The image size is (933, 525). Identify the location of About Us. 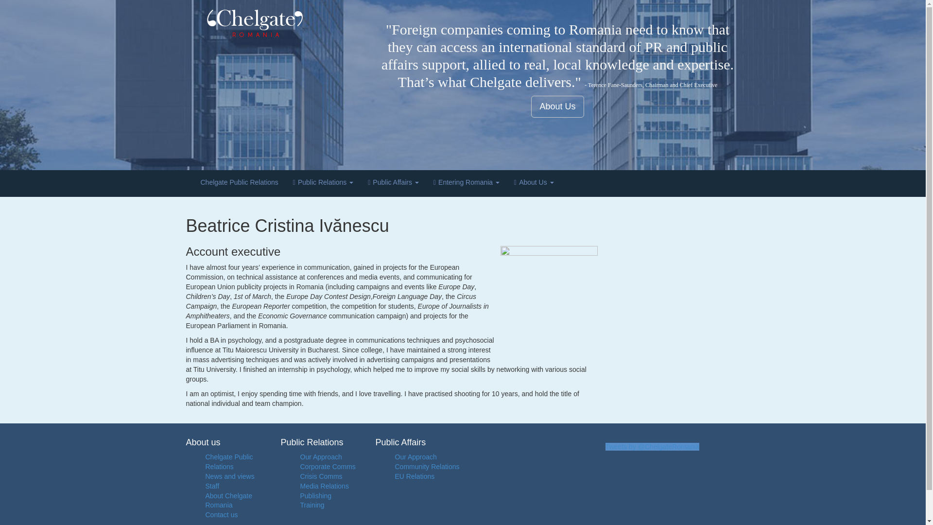
(534, 183).